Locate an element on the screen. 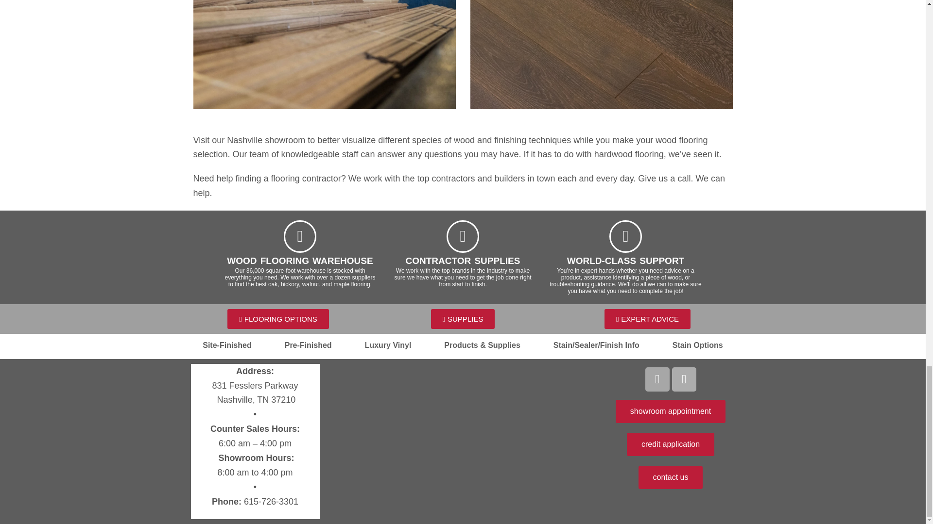 The width and height of the screenshot is (933, 524). Pre-Finished is located at coordinates (308, 345).